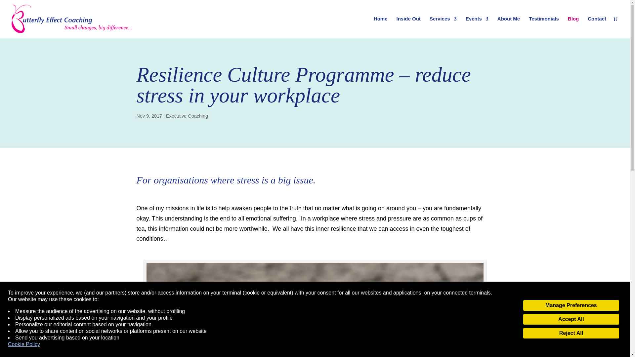 The image size is (635, 357). Describe the element at coordinates (571, 305) in the screenshot. I see `Manage Preferences` at that location.